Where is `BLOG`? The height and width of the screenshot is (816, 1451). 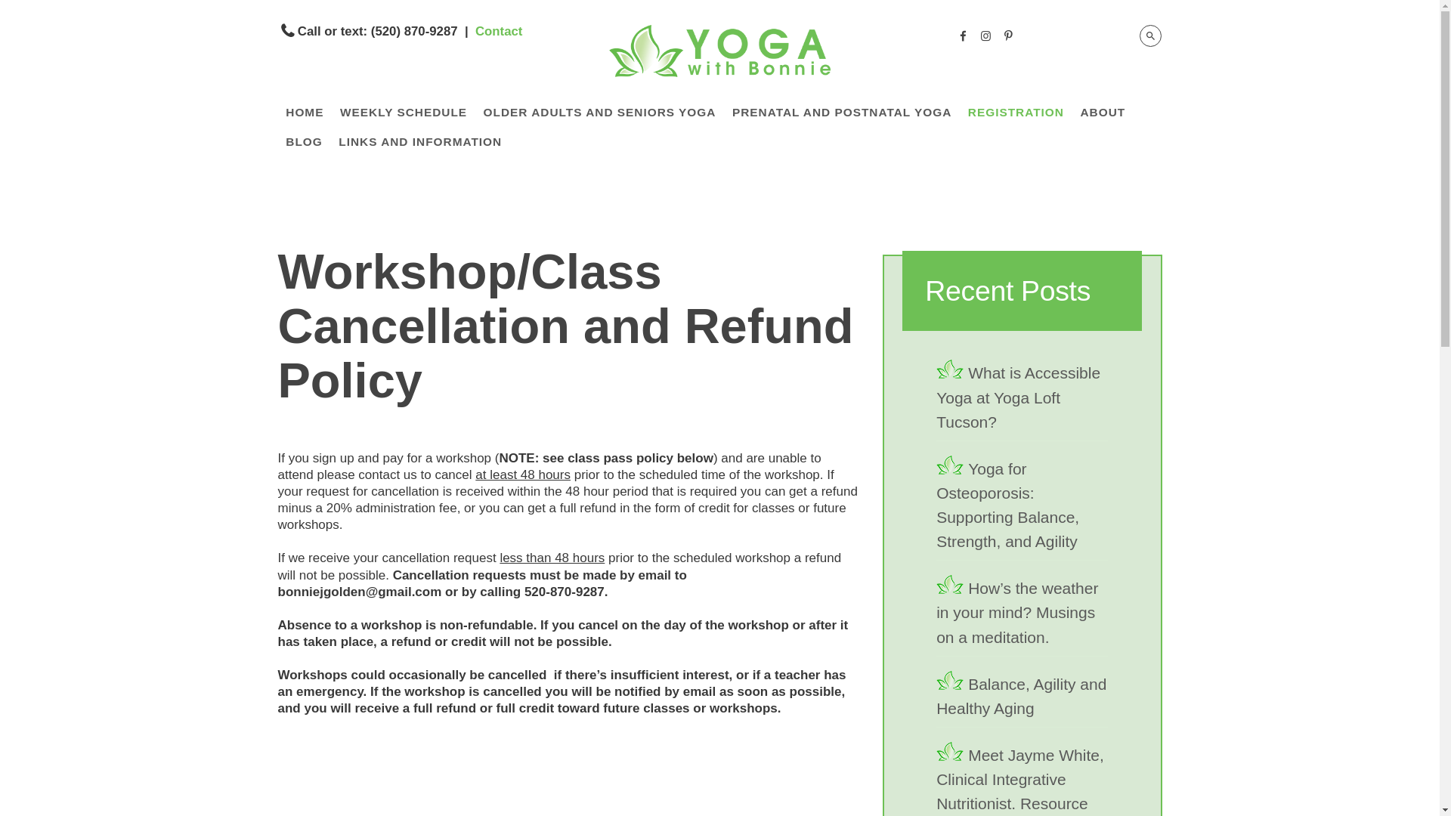 BLOG is located at coordinates (304, 142).